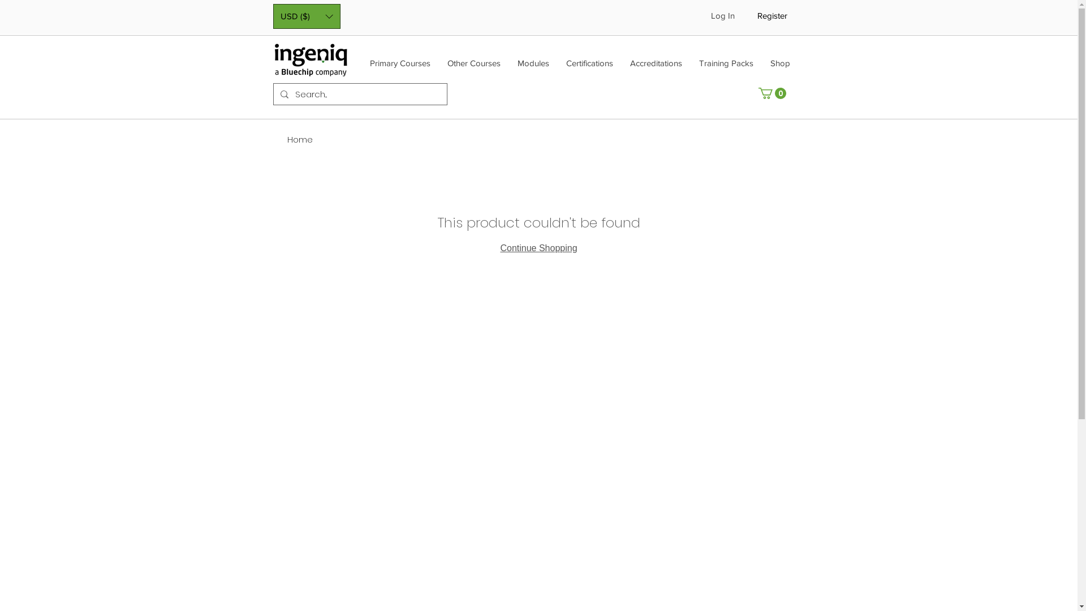  Describe the element at coordinates (772, 93) in the screenshot. I see `0` at that location.